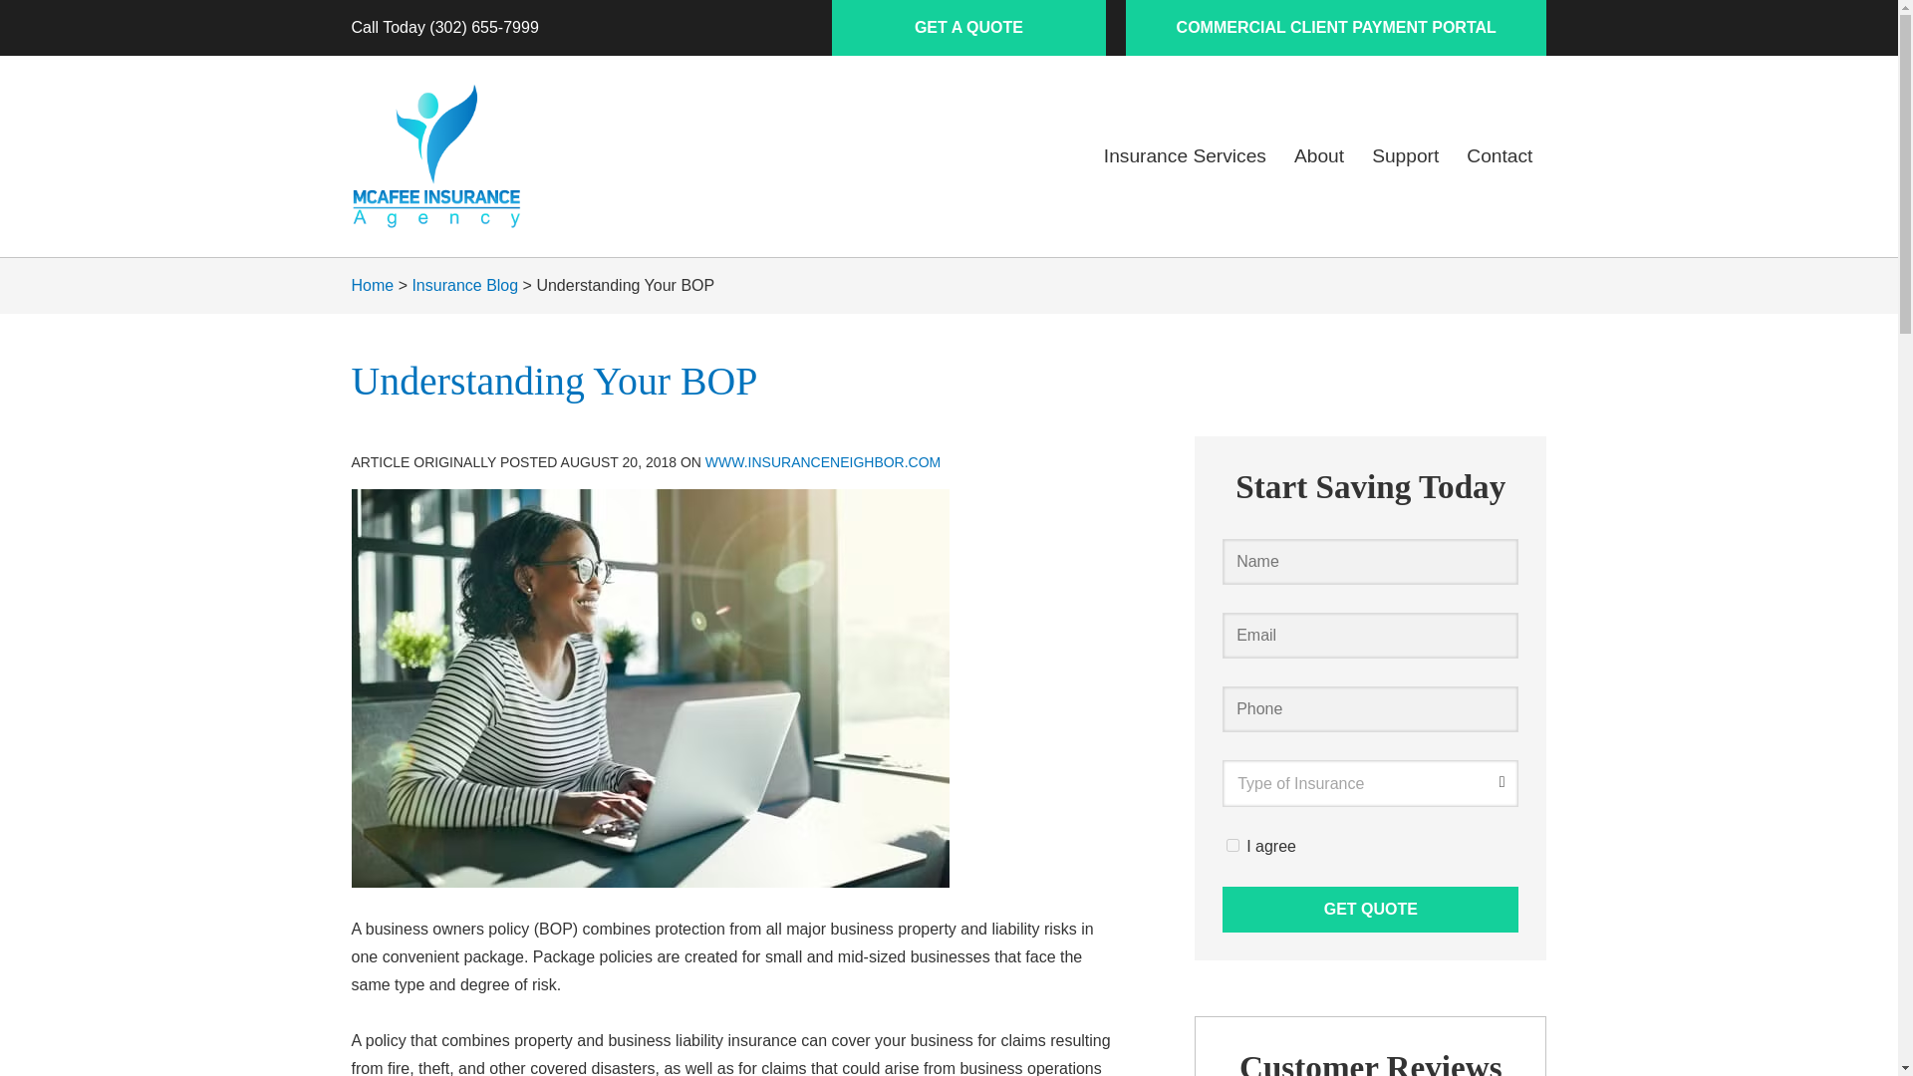  What do you see at coordinates (1335, 28) in the screenshot?
I see `Commercial Client Payment Portal` at bounding box center [1335, 28].